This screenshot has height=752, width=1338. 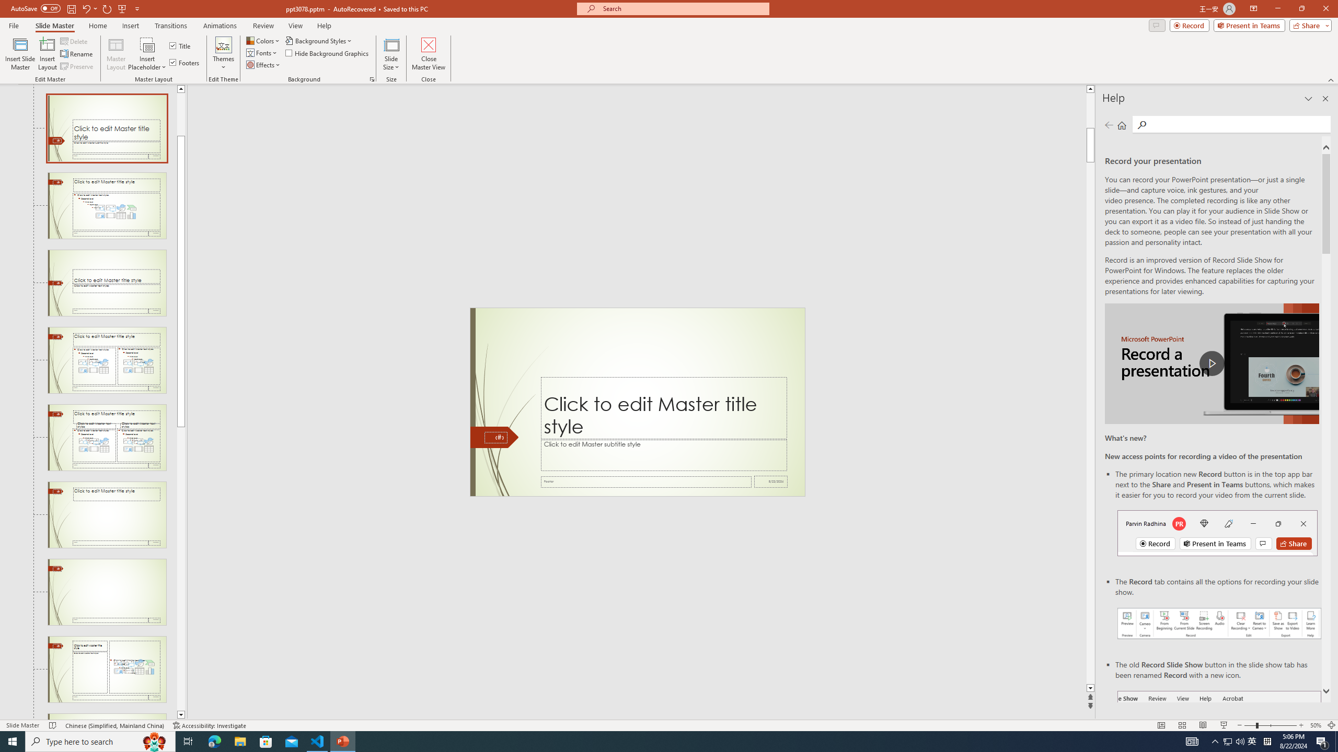 I want to click on Themes, so click(x=223, y=54).